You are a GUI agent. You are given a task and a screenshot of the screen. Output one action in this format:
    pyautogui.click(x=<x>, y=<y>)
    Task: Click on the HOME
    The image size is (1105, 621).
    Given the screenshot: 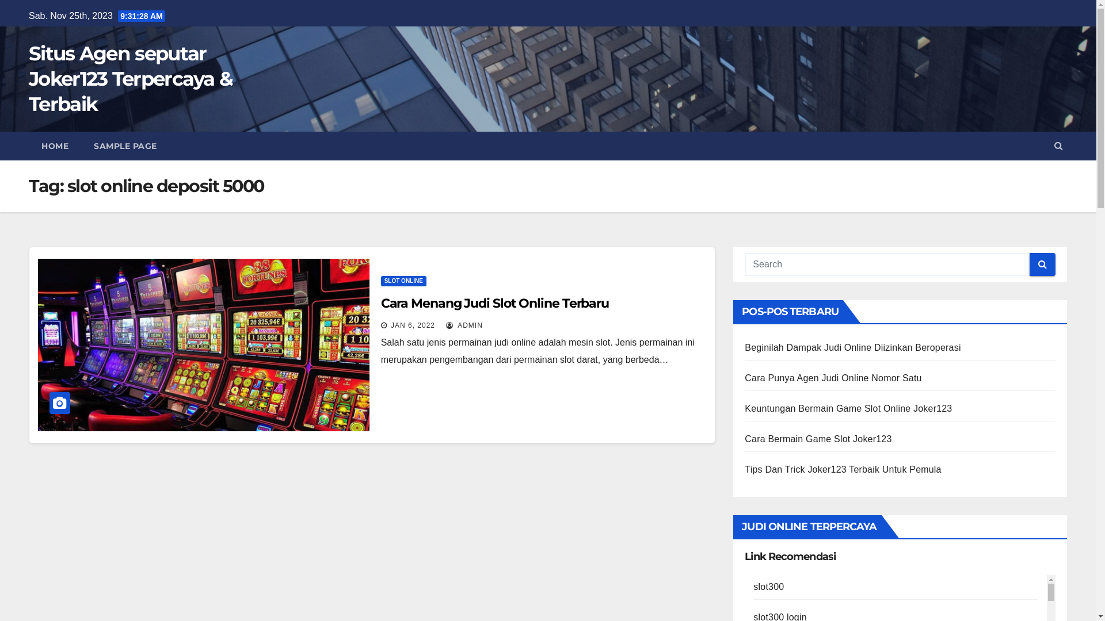 What is the action you would take?
    pyautogui.click(x=55, y=146)
    